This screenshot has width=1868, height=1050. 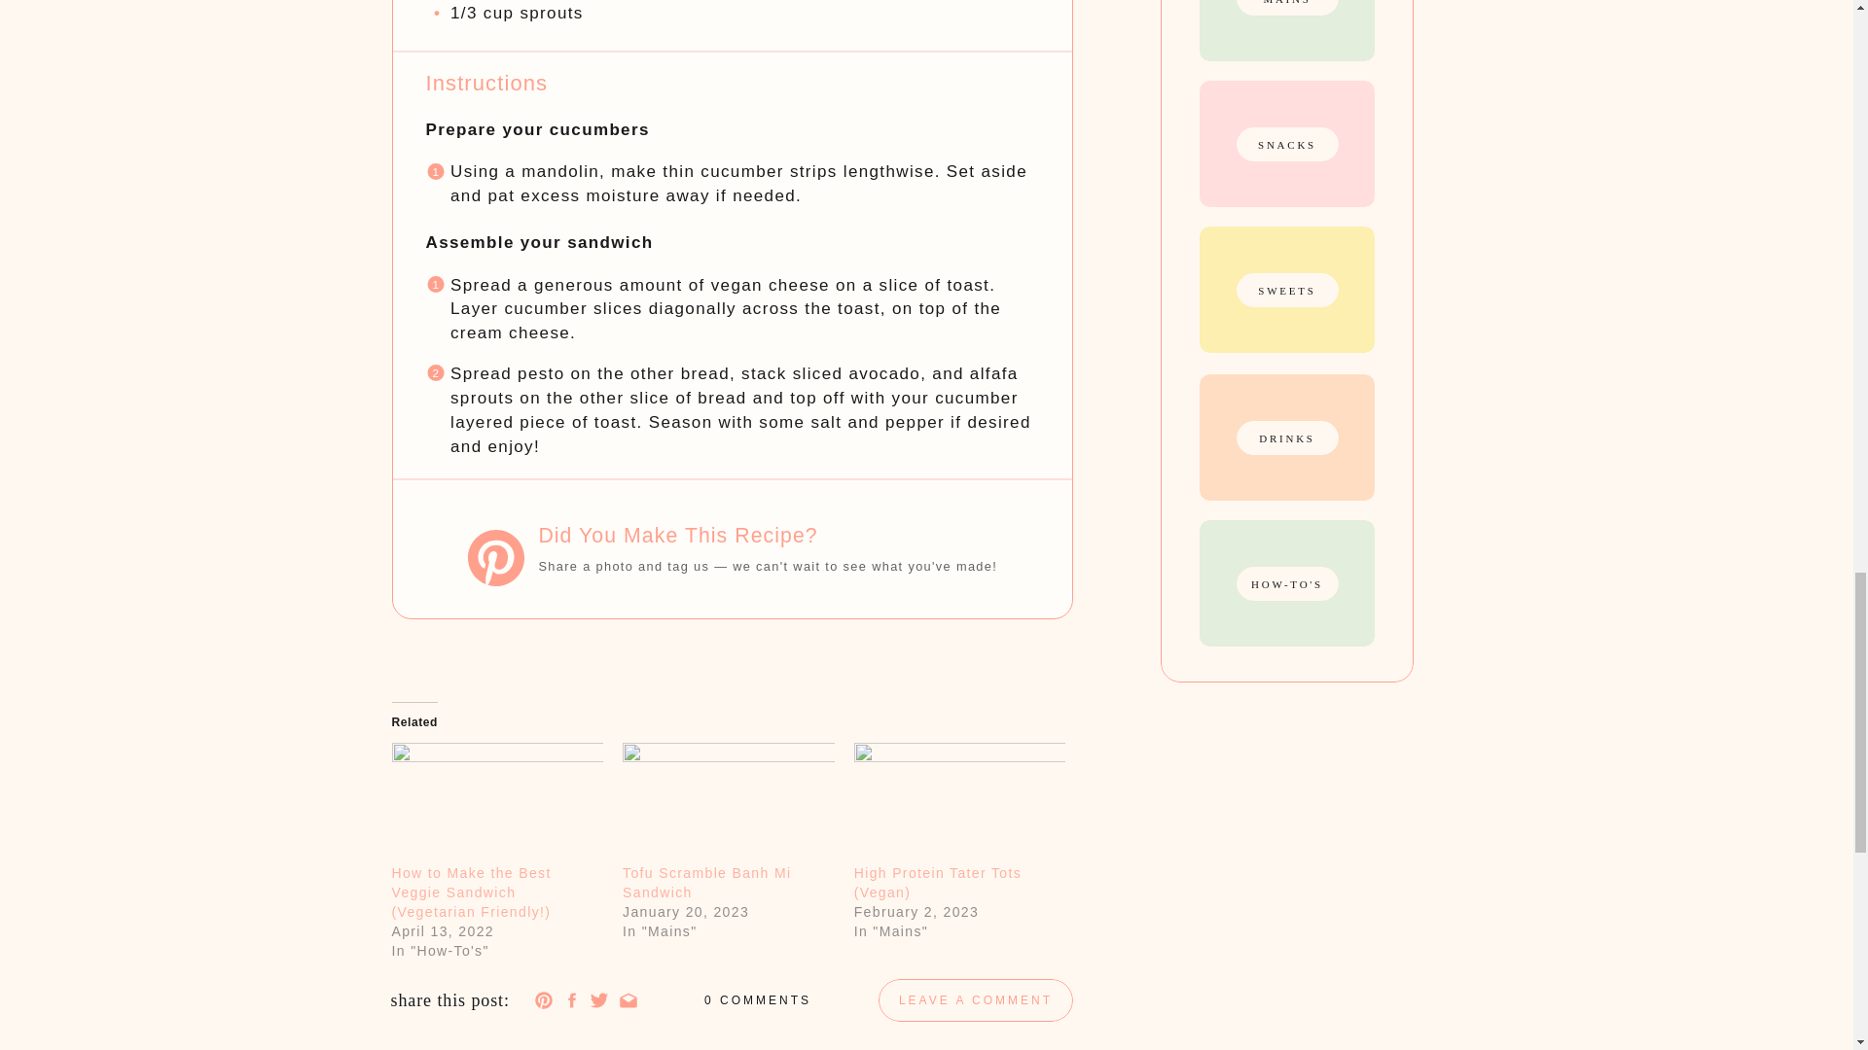 What do you see at coordinates (1286, 290) in the screenshot?
I see `SWEETS` at bounding box center [1286, 290].